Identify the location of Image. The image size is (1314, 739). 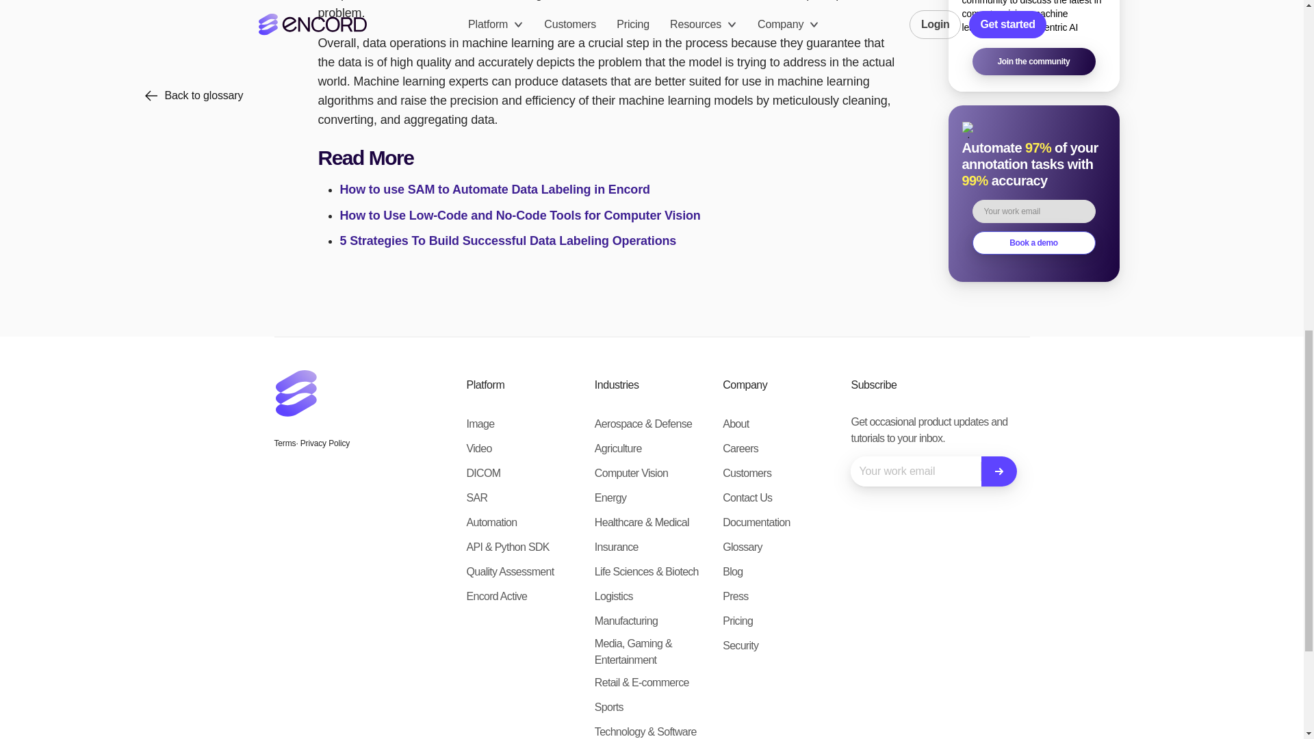
(480, 424).